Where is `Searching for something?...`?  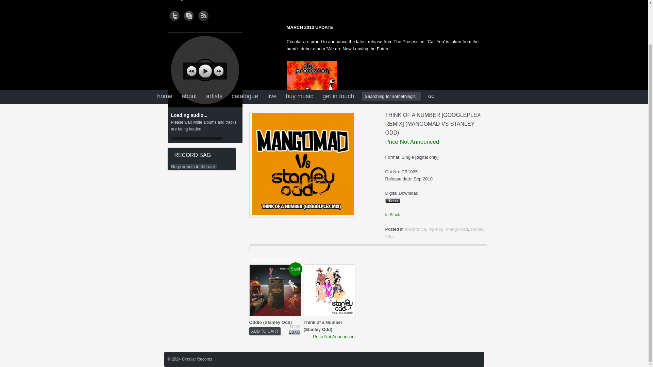
Searching for something?... is located at coordinates (391, 96).